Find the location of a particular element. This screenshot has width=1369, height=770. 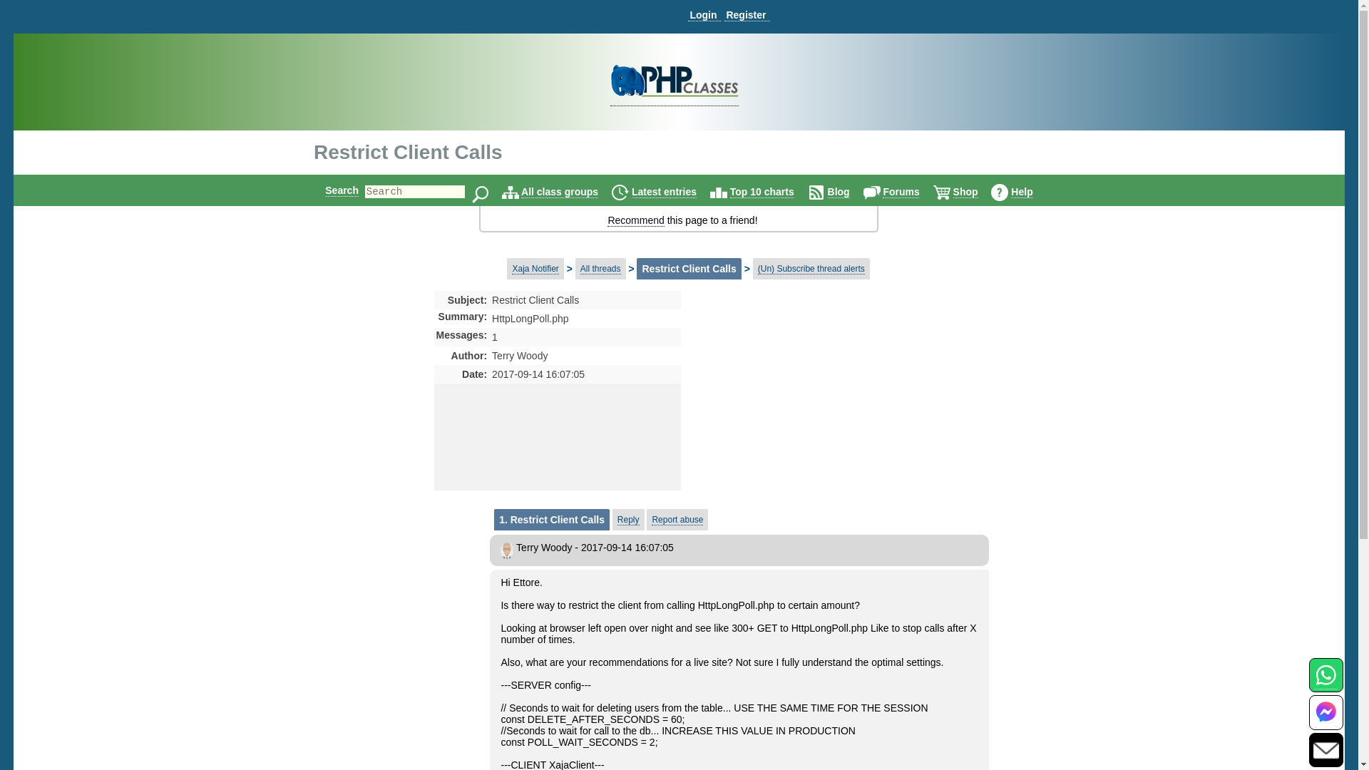

All class groups is located at coordinates (560, 192).